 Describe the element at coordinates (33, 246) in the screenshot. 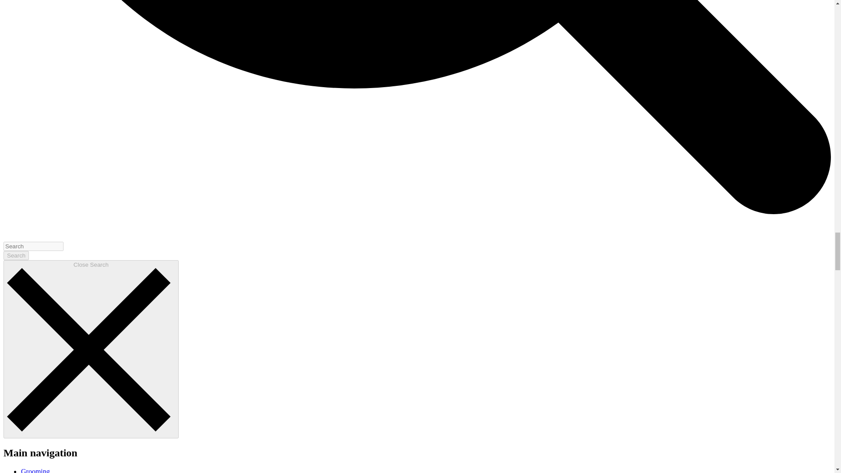

I see `Enter the terms you wish to search for.` at that location.